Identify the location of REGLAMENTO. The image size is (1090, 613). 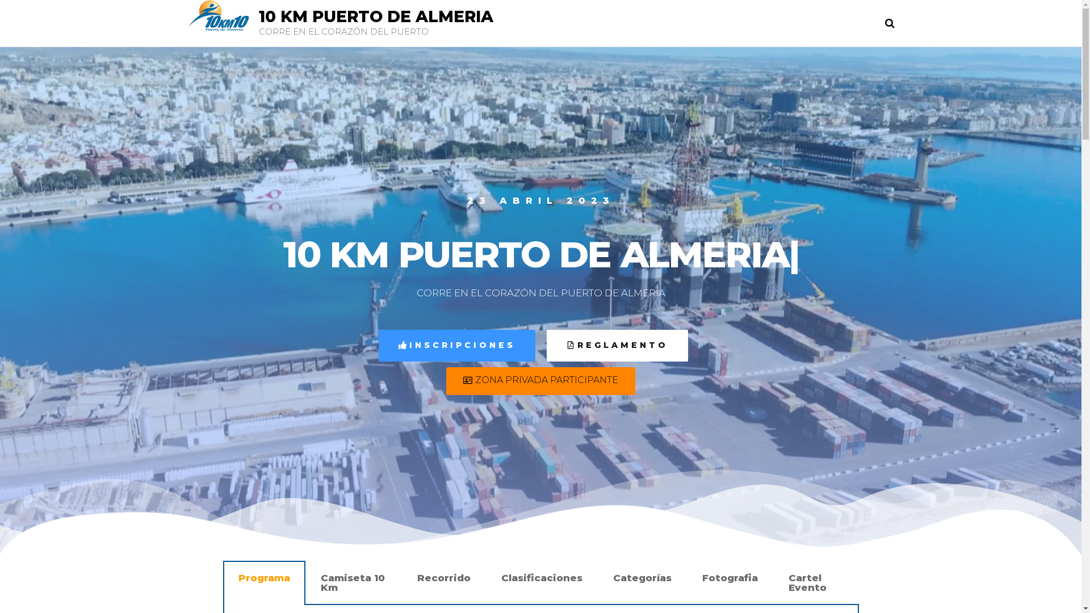
(617, 346).